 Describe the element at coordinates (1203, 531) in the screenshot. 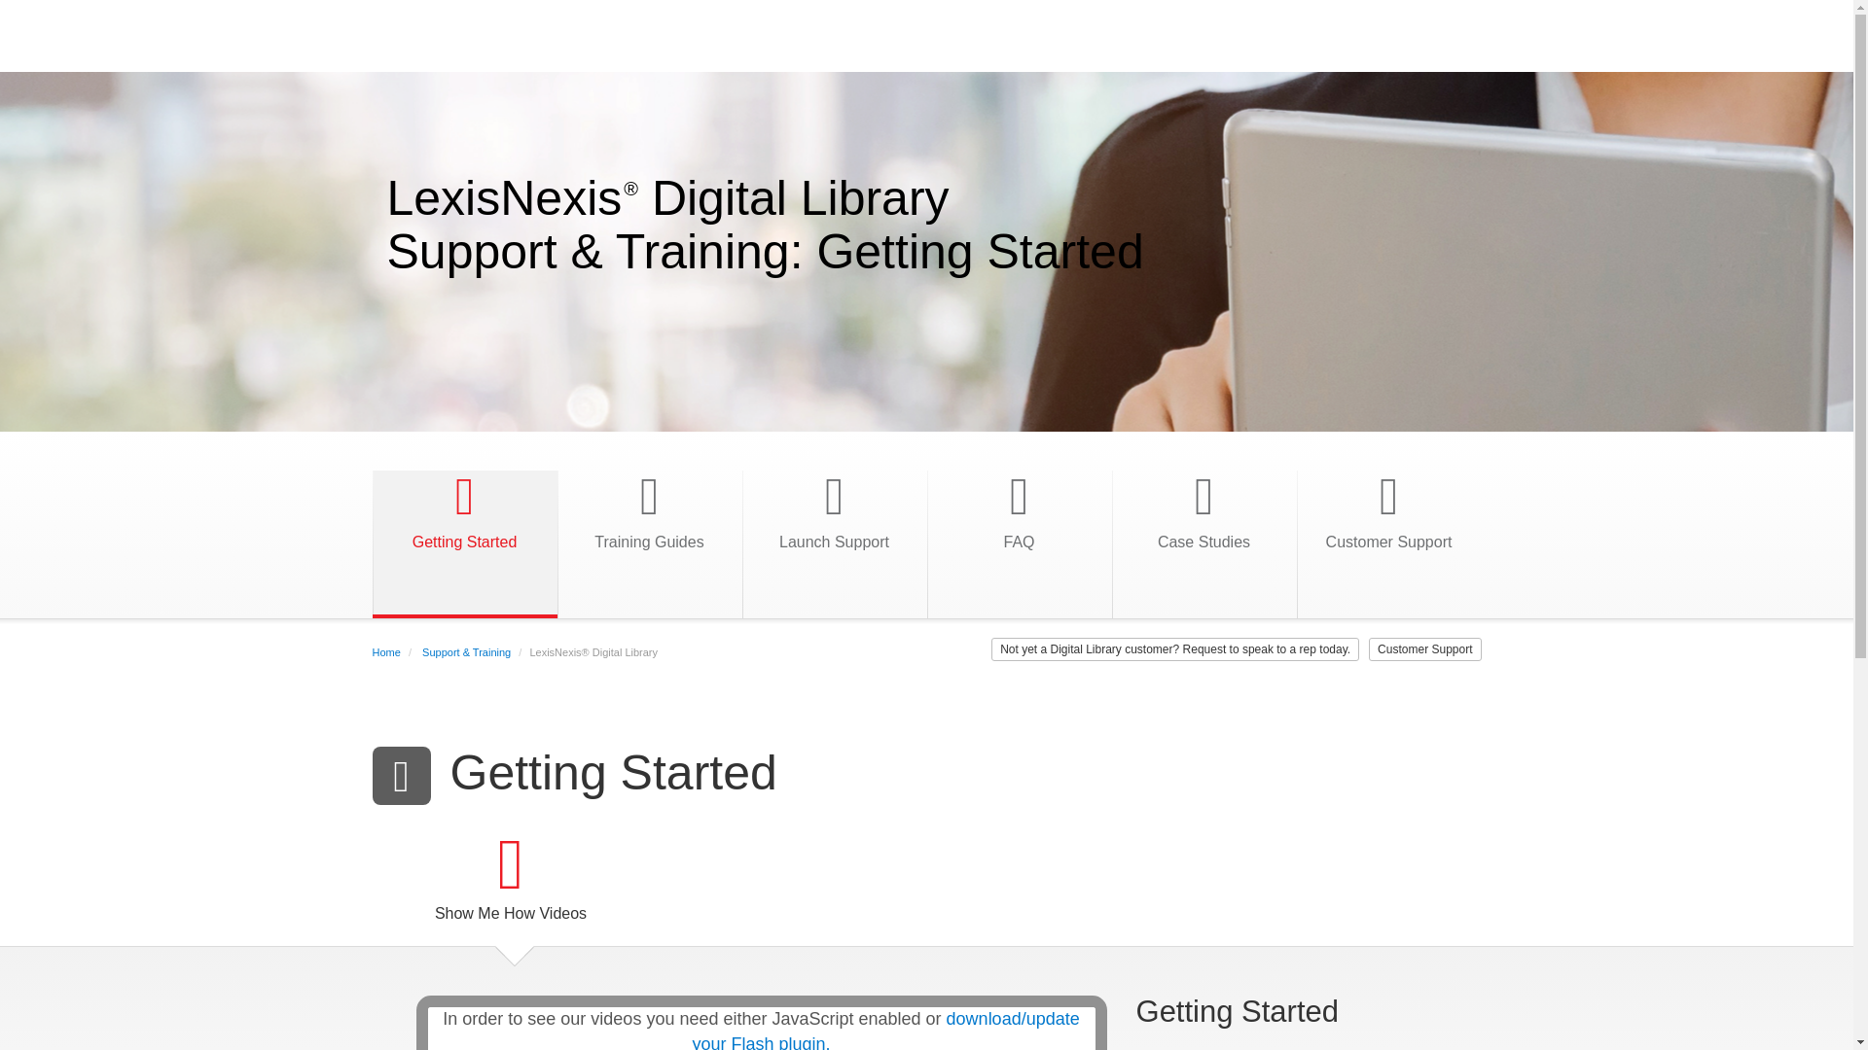

I see `Case Studies` at that location.